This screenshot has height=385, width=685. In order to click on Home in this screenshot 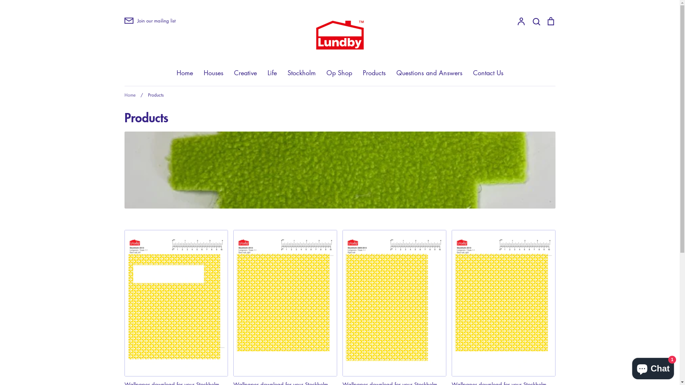, I will do `click(184, 73)`.